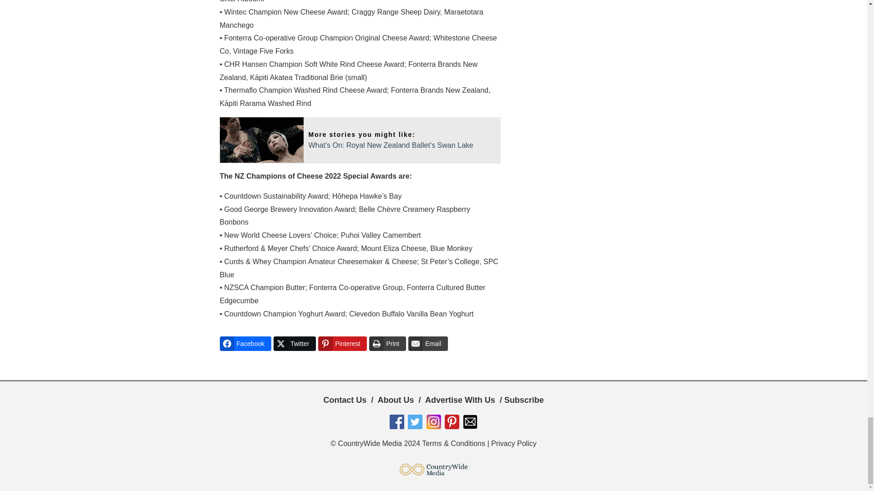 This screenshot has width=874, height=491. I want to click on Share on Facebook, so click(245, 344).